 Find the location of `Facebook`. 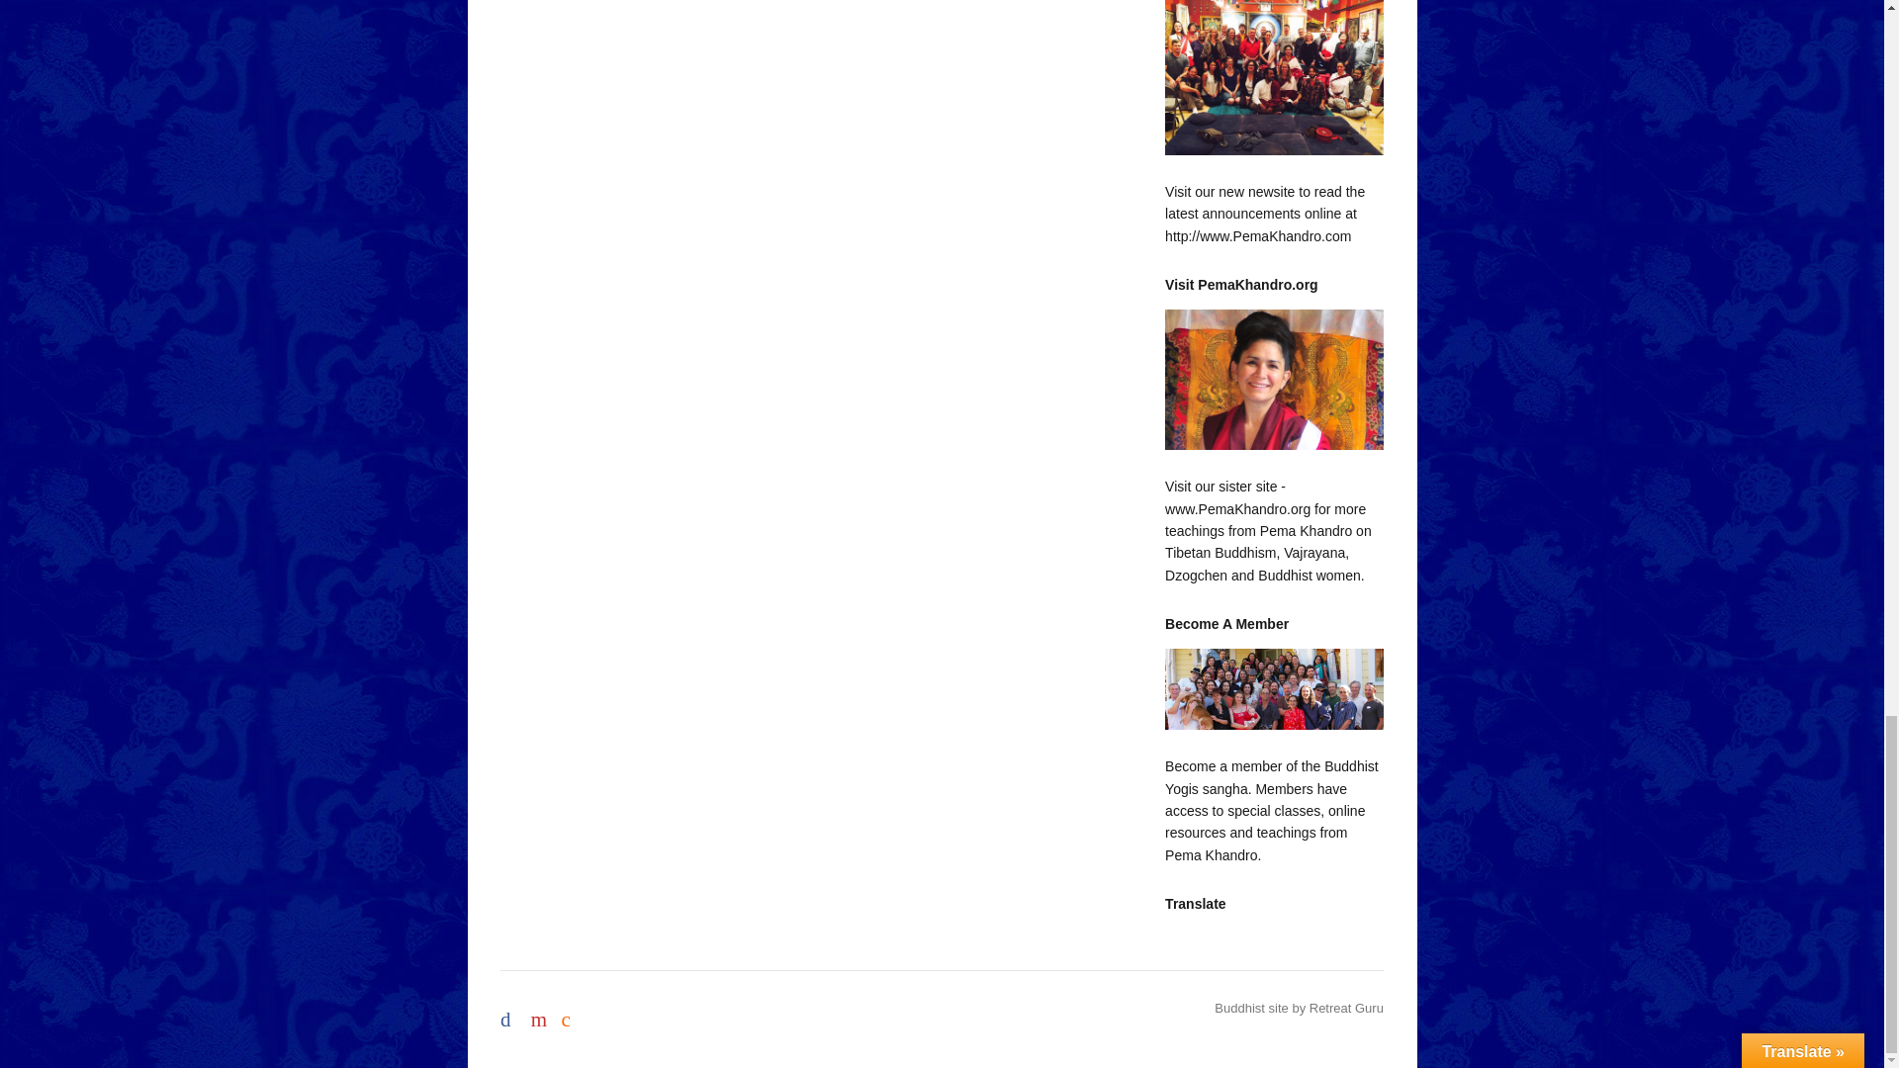

Facebook is located at coordinates (512, 1015).